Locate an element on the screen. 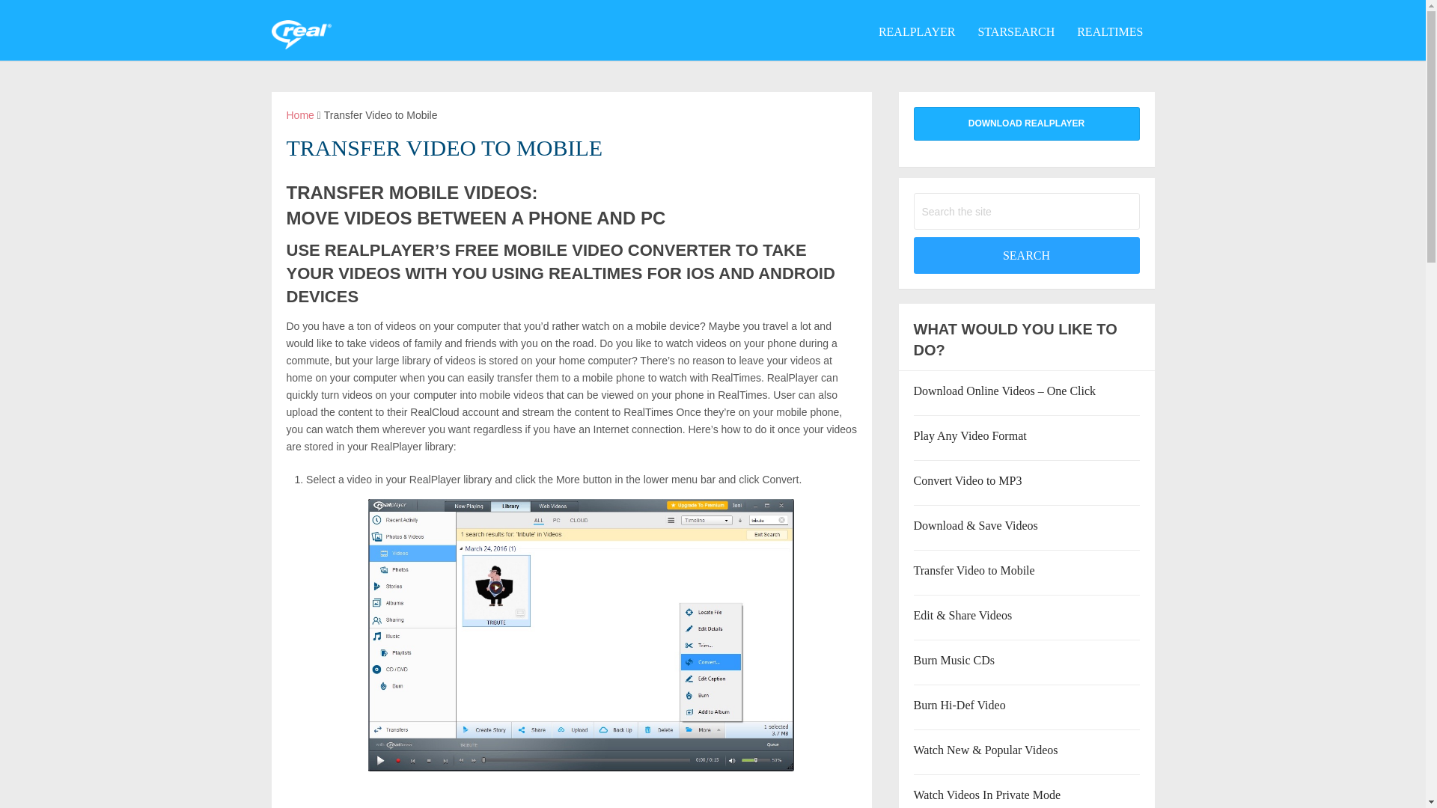  Watch Videos In Private Mode is located at coordinates (986, 795).